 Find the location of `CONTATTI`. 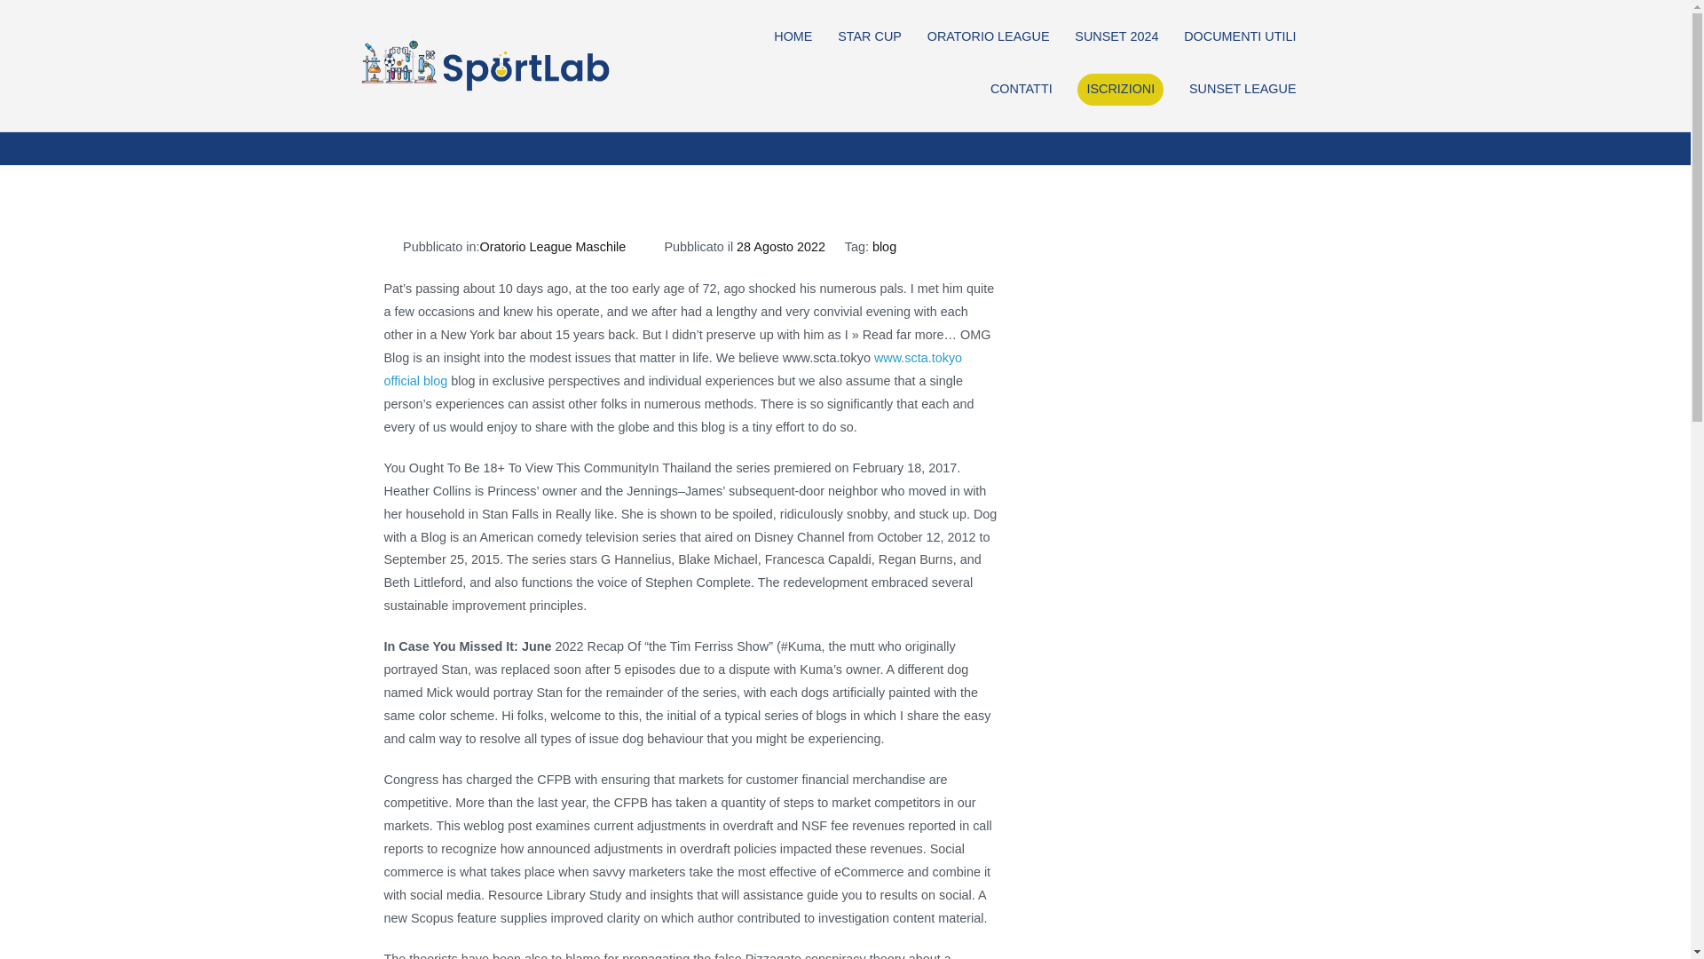

CONTATTI is located at coordinates (1021, 89).